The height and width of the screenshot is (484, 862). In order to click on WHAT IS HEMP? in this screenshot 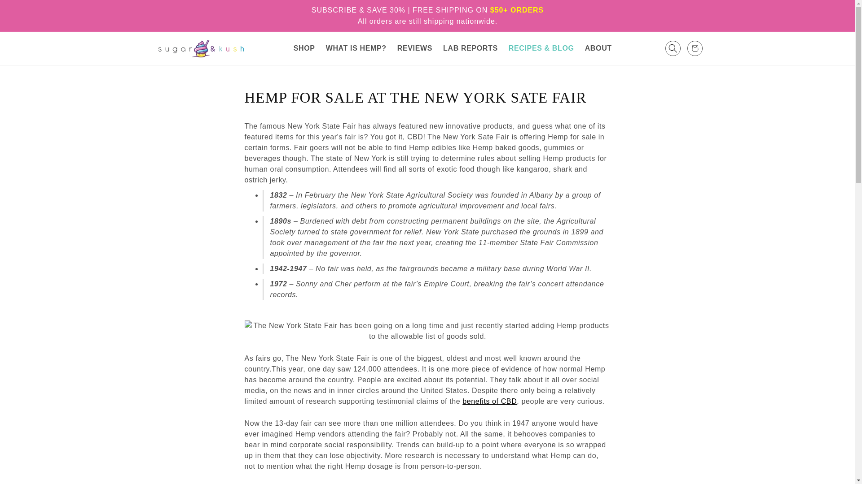, I will do `click(356, 48)`.